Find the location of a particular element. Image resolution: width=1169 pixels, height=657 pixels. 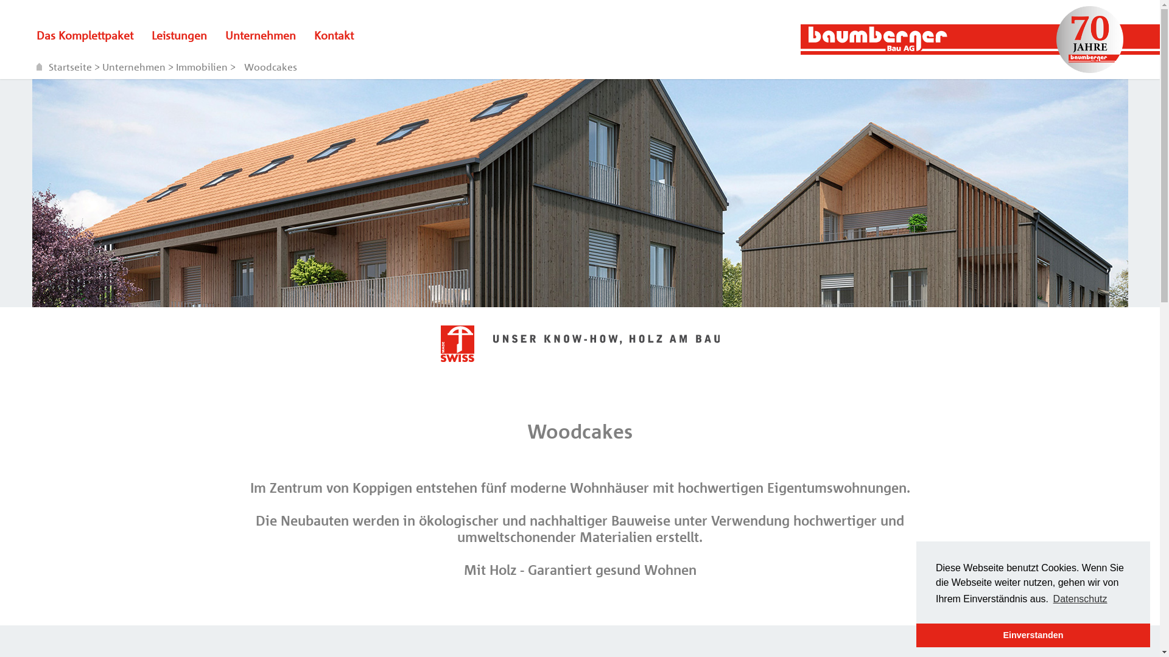

Unternehmen is located at coordinates (135, 67).